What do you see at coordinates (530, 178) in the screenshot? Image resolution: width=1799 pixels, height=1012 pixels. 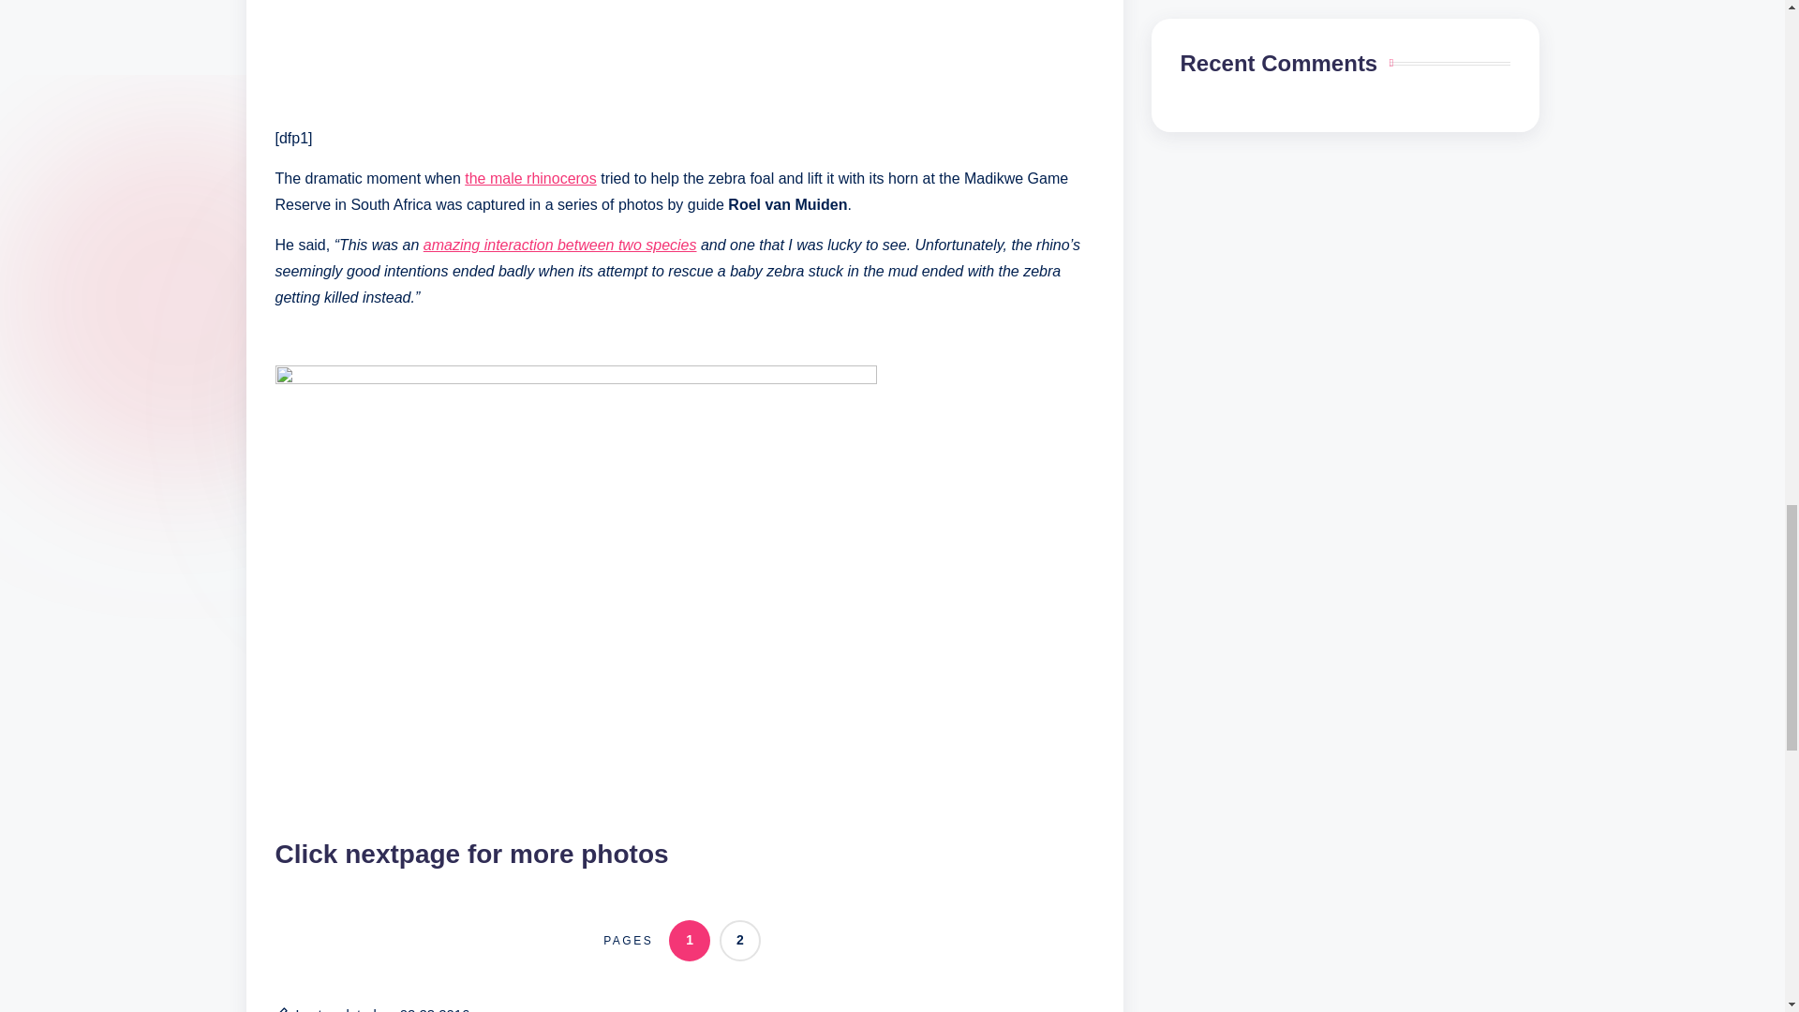 I see `Last Male White Rhino` at bounding box center [530, 178].